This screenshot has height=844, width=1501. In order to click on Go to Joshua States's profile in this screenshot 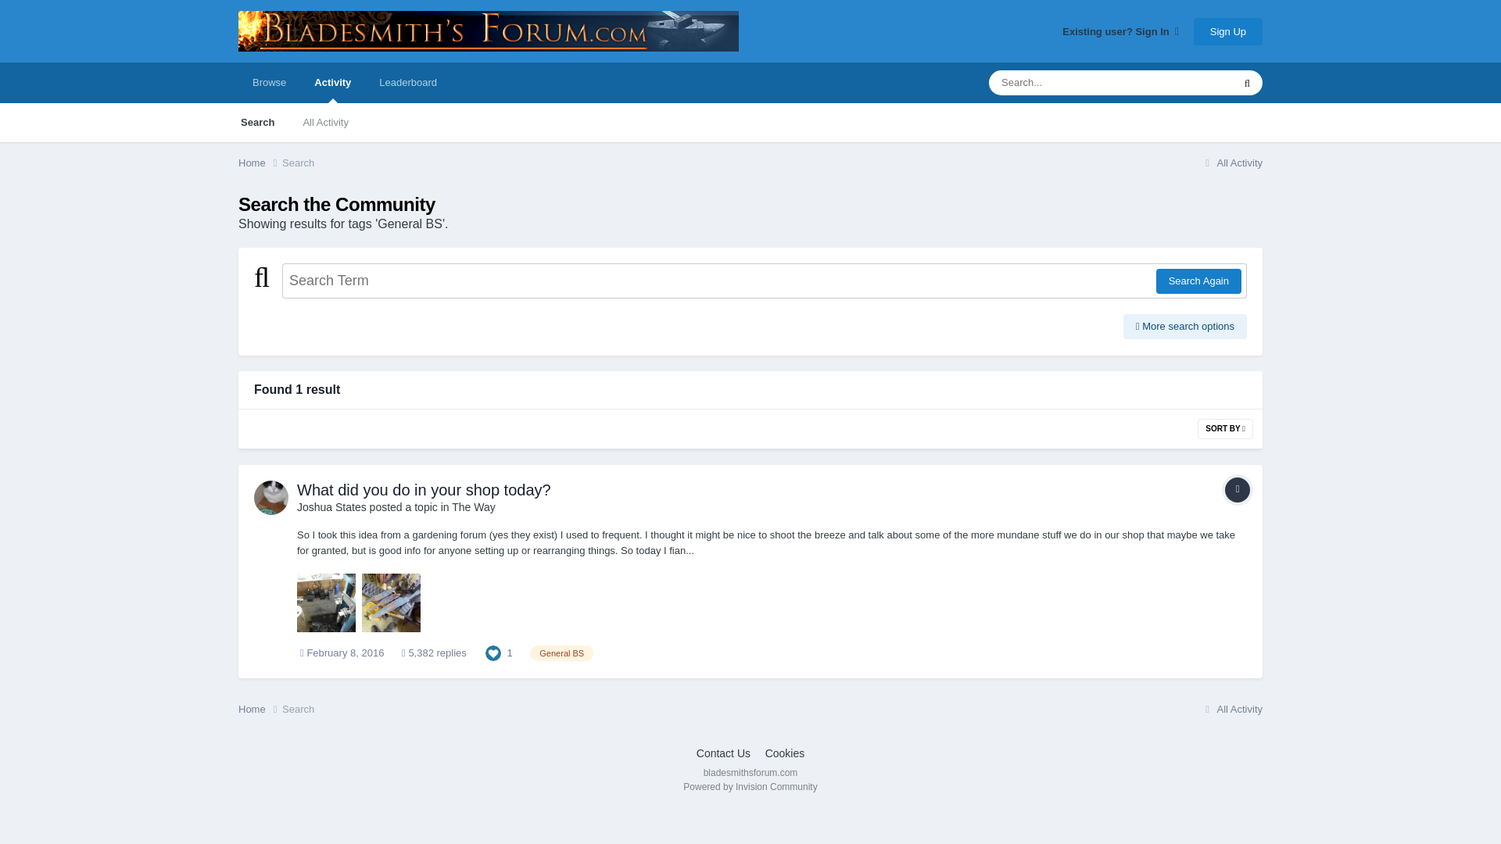, I will do `click(331, 506)`.